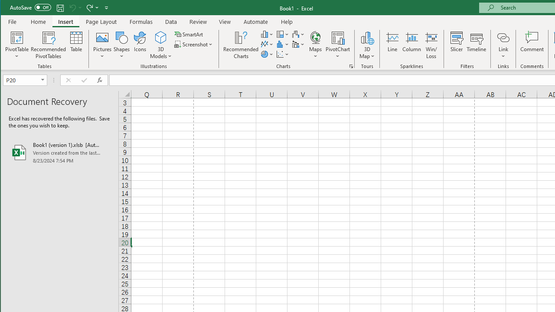 The image size is (555, 312). I want to click on Insert Pie or Doughnut Chart, so click(267, 54).